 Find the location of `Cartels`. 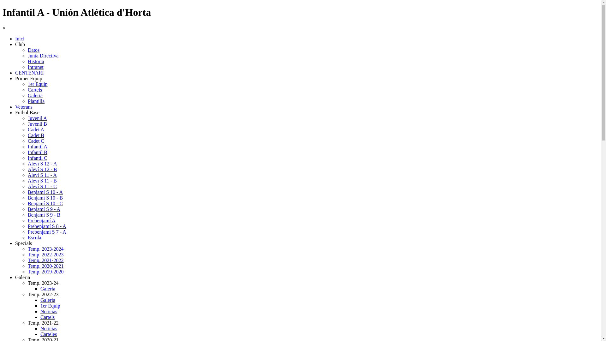

Cartels is located at coordinates (47, 317).